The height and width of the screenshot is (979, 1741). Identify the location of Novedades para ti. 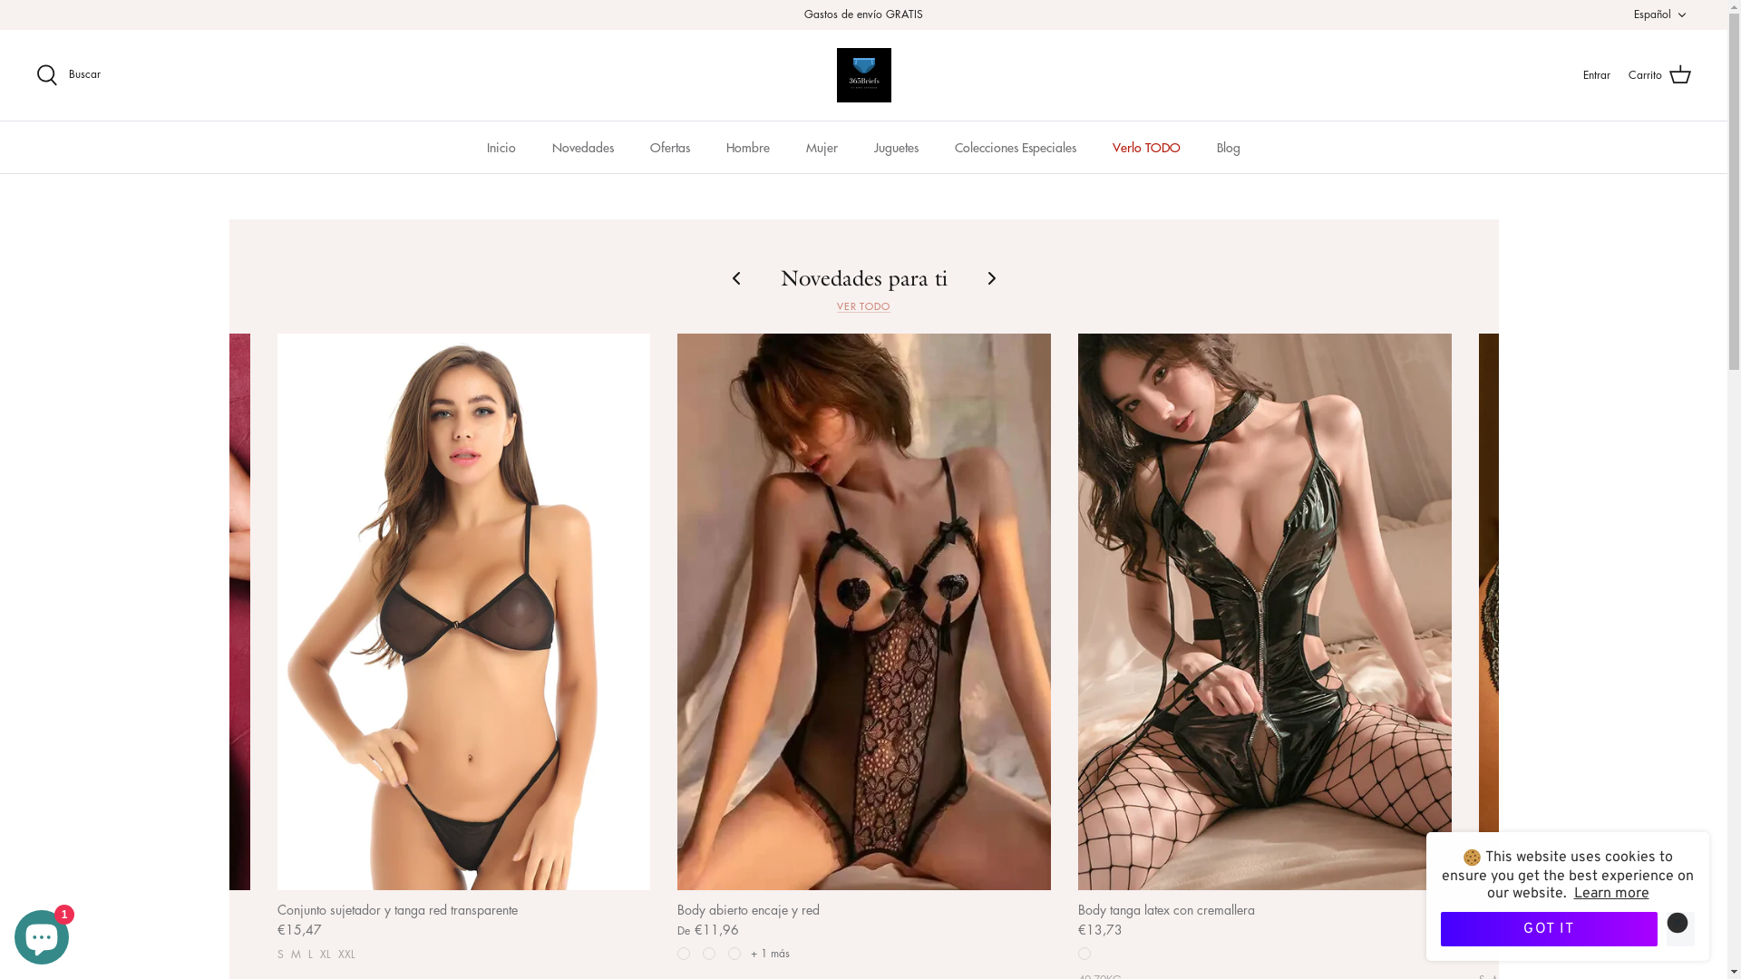
(863, 277).